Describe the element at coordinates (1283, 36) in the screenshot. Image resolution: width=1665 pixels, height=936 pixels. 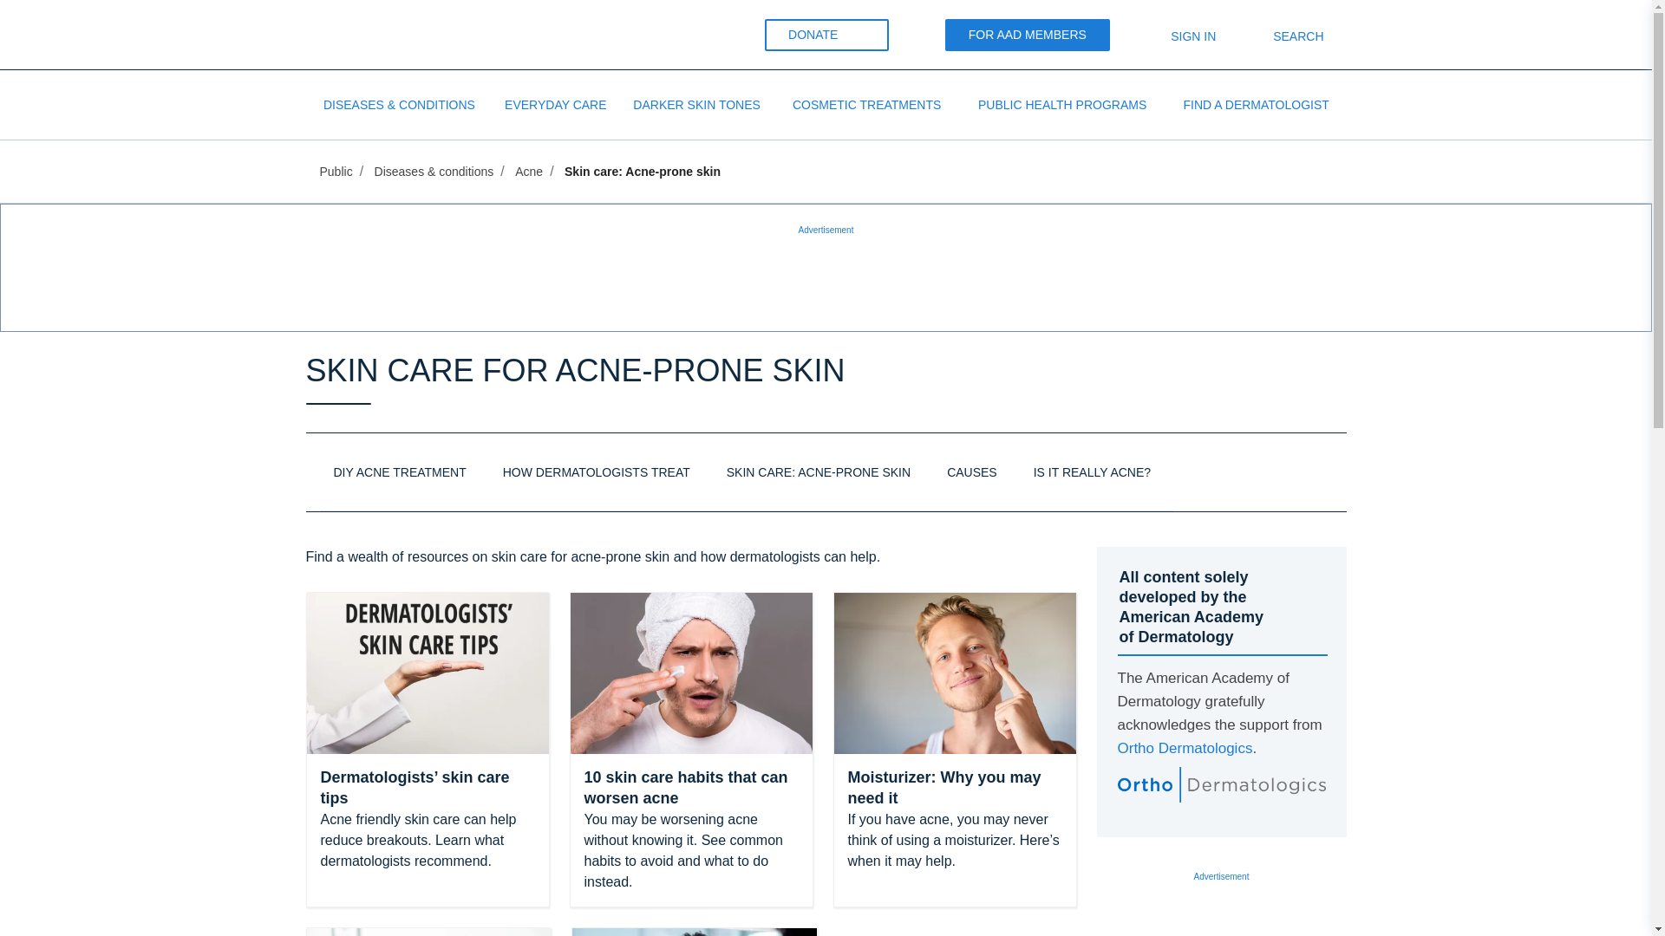
I see `SEARCH` at that location.